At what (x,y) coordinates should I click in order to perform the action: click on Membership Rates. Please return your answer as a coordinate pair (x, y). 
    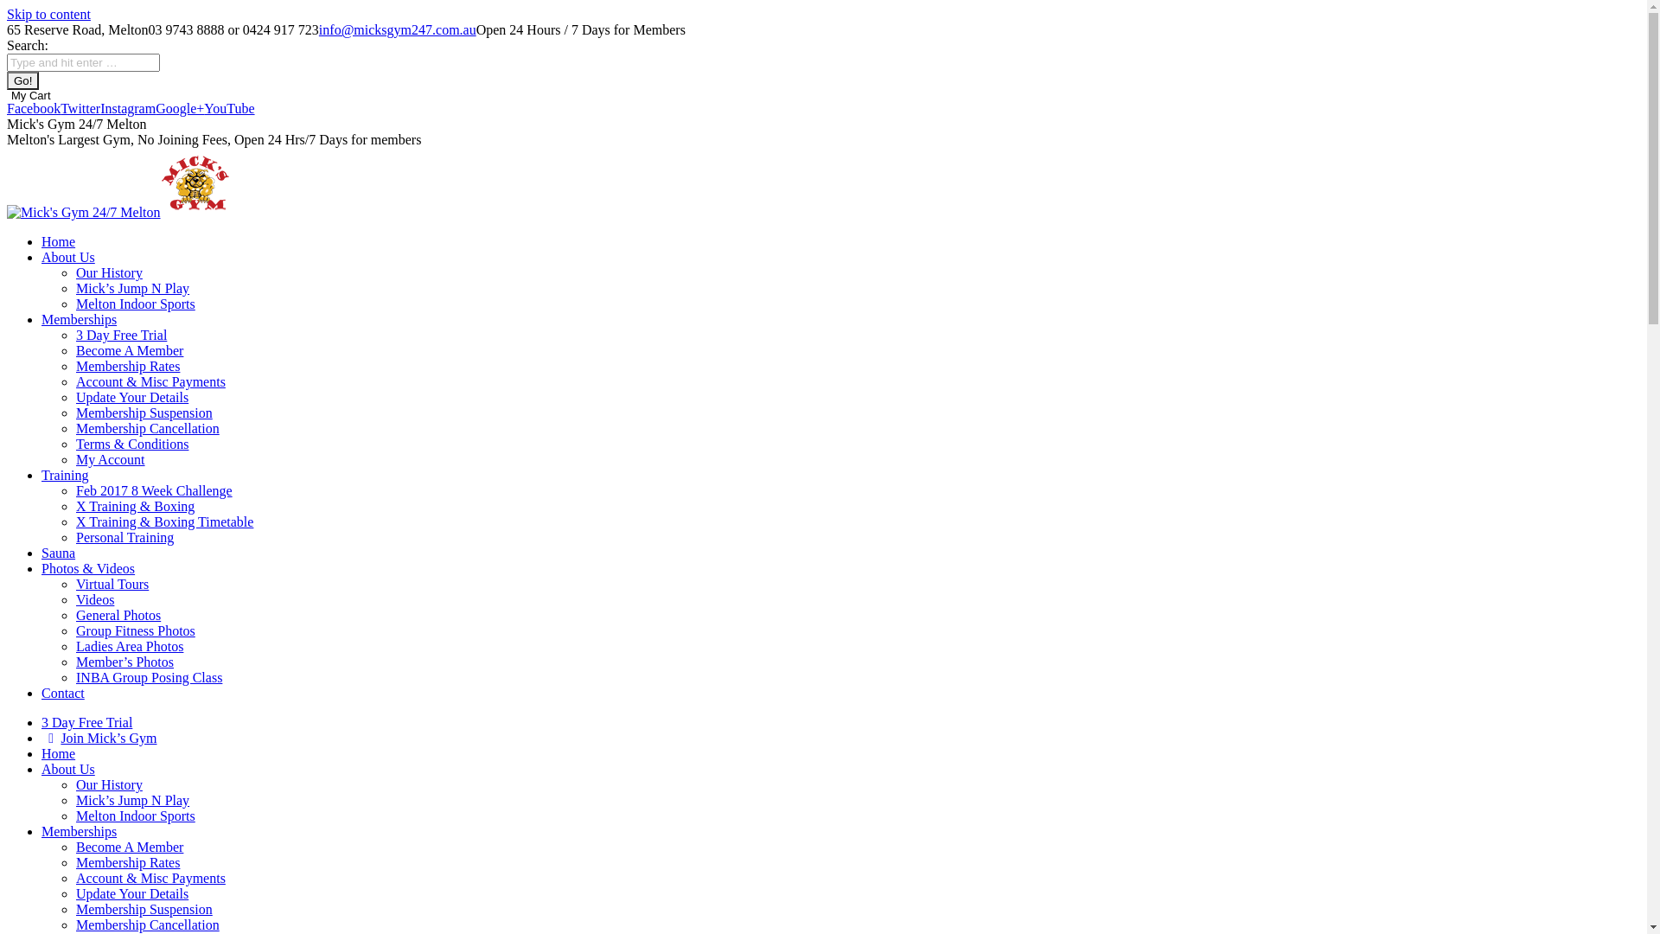
    Looking at the image, I should click on (128, 863).